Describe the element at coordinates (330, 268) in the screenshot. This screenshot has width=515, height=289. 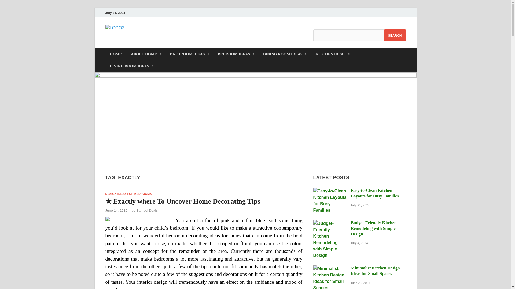
I see `Minimalist Kitchen Design Ideas for Small Spaces` at that location.